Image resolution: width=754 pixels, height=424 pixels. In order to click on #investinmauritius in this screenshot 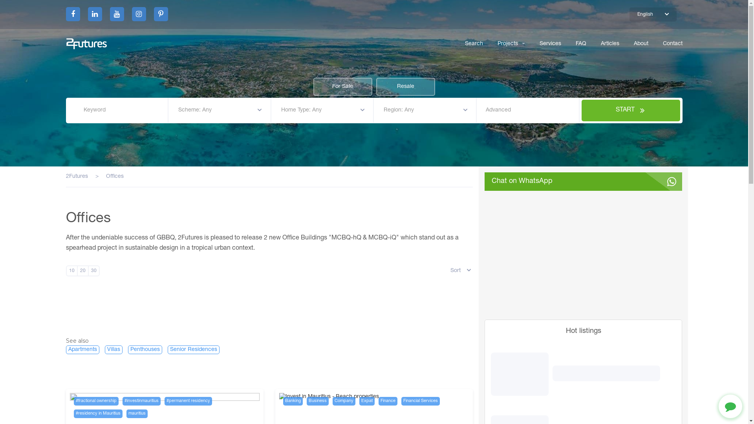, I will do `click(141, 401)`.